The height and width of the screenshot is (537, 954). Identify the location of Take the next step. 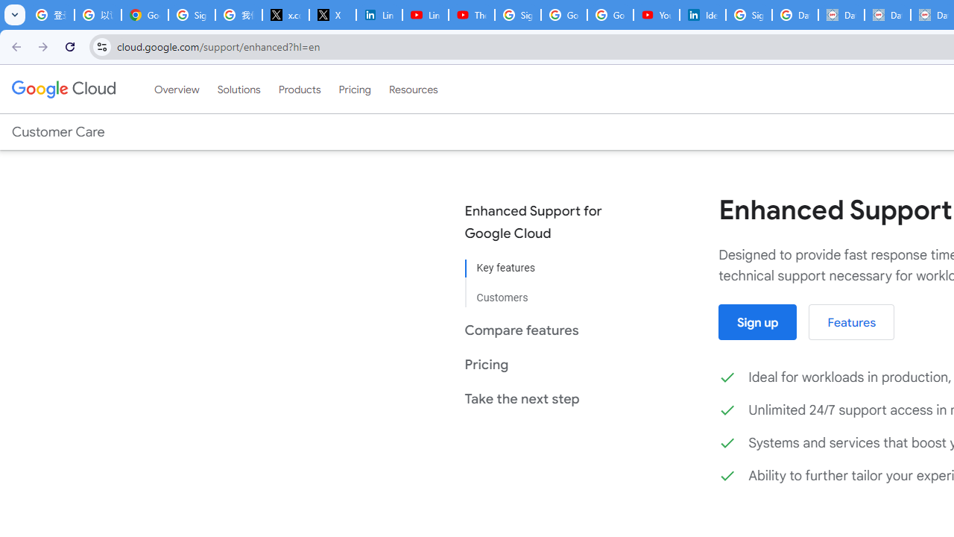
(544, 398).